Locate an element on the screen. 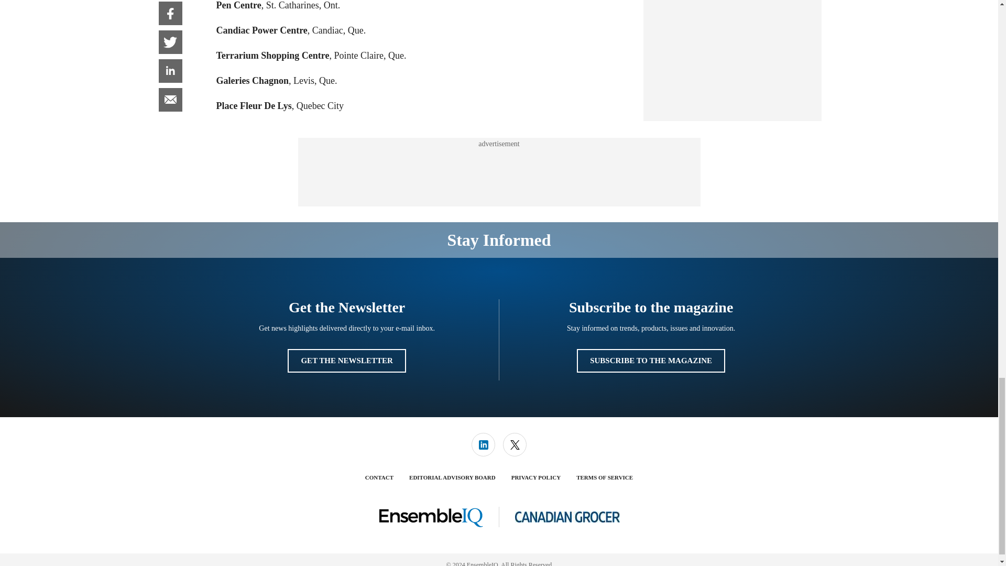  3rd party ad content is located at coordinates (498, 172).